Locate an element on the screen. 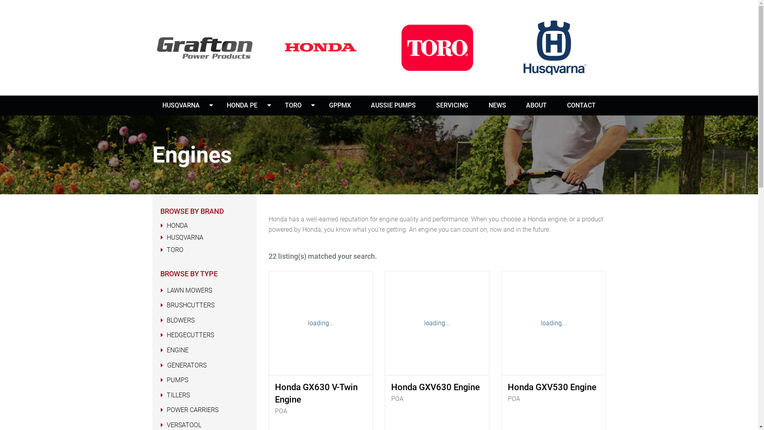 The width and height of the screenshot is (764, 430). CONTACT is located at coordinates (581, 106).